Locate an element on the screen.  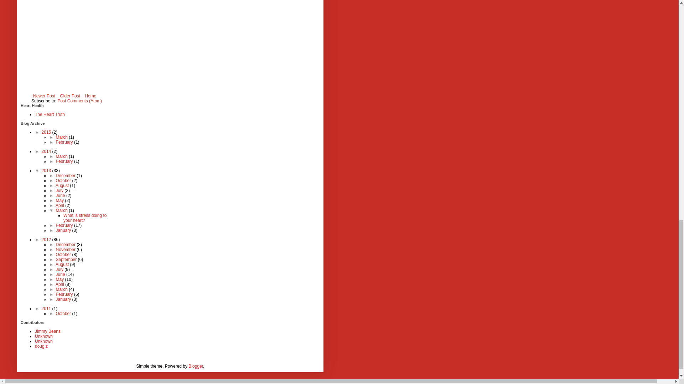
March is located at coordinates (62, 137).